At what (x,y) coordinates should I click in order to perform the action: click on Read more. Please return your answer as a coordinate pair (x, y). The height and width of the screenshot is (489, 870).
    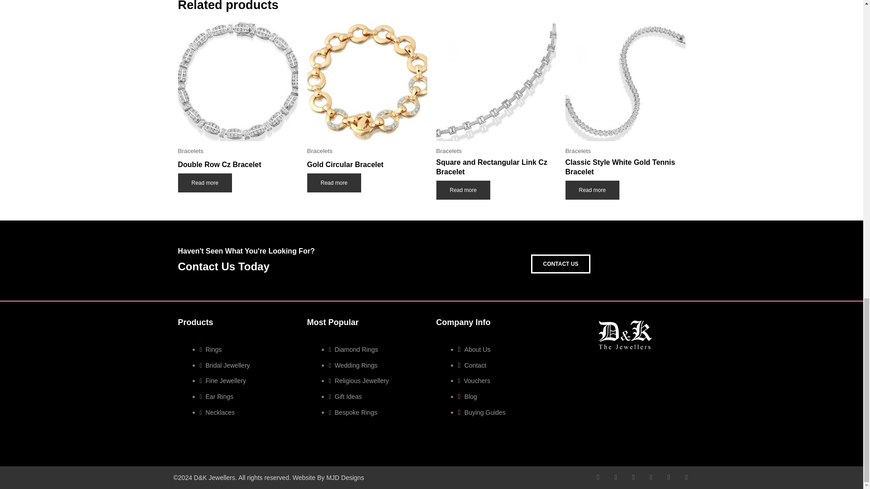
    Looking at the image, I should click on (204, 183).